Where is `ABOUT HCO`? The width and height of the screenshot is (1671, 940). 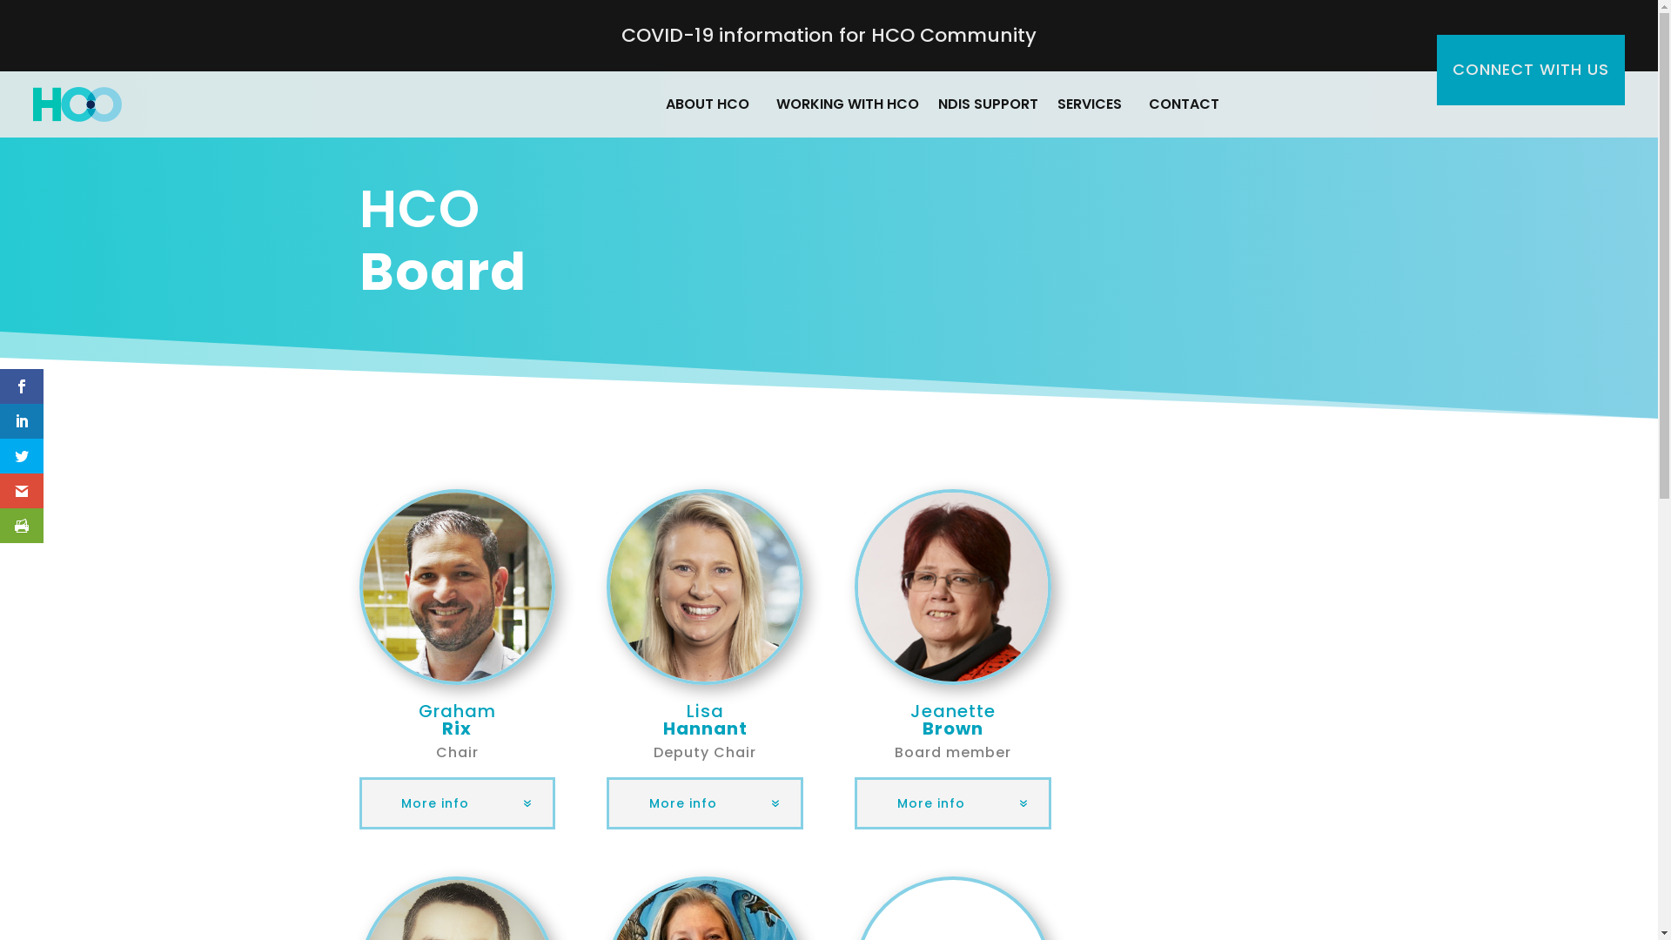 ABOUT HCO is located at coordinates (716, 104).